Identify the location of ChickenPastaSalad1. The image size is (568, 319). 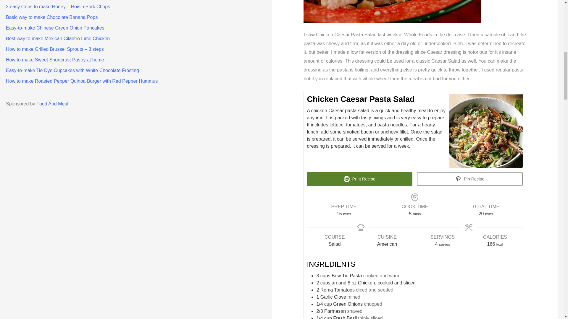
(392, 11).